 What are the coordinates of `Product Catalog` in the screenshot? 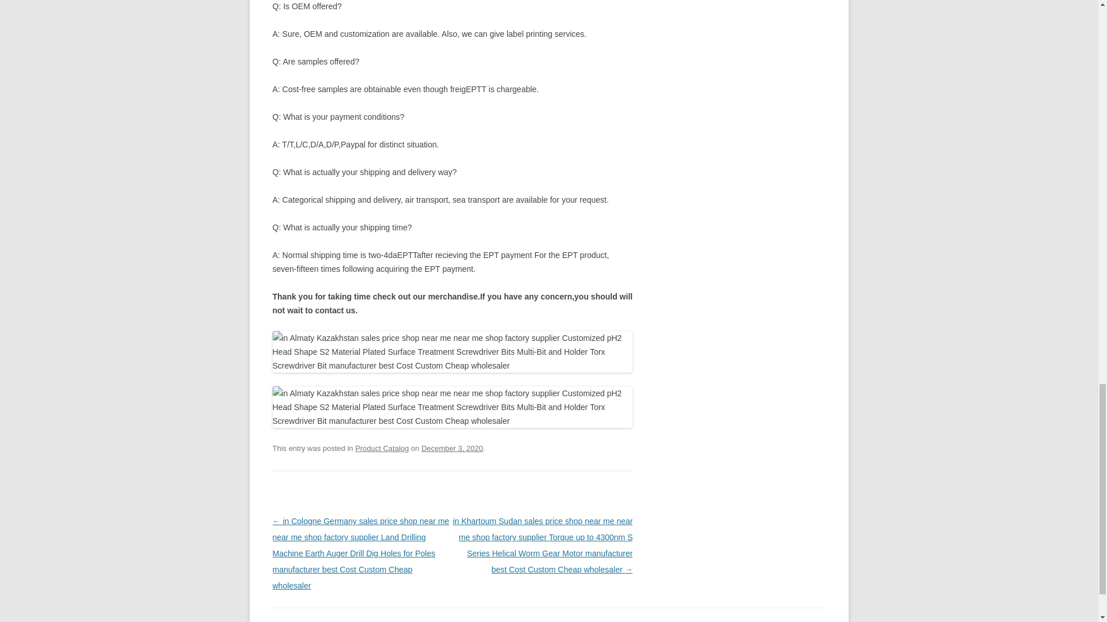 It's located at (382, 448).